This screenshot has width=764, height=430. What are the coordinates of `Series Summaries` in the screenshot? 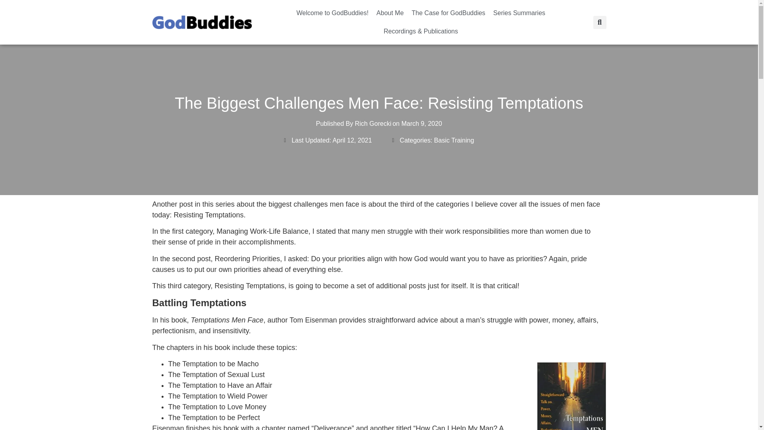 It's located at (519, 13).